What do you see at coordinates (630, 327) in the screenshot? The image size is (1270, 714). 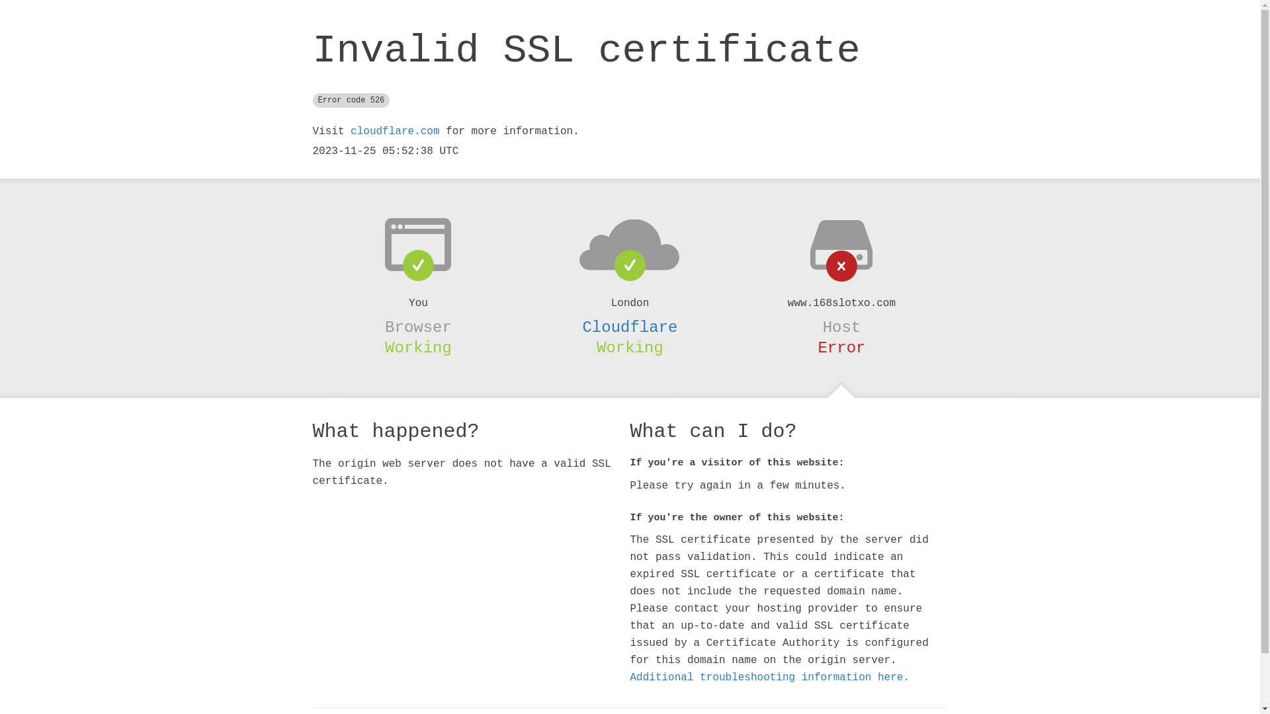 I see `Cloudflare` at bounding box center [630, 327].